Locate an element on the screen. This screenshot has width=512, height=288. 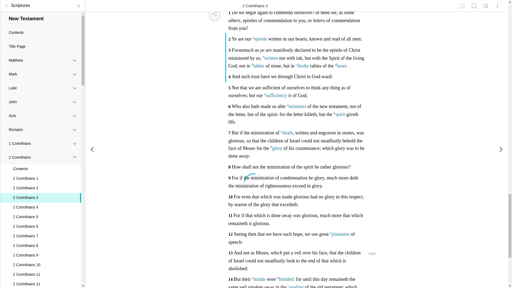
Share is located at coordinates (214, 14).